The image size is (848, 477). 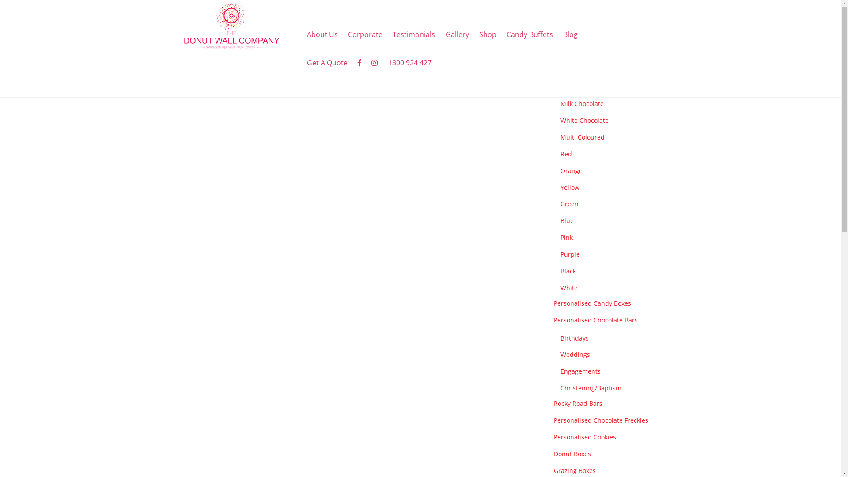 What do you see at coordinates (568, 271) in the screenshot?
I see `Black` at bounding box center [568, 271].